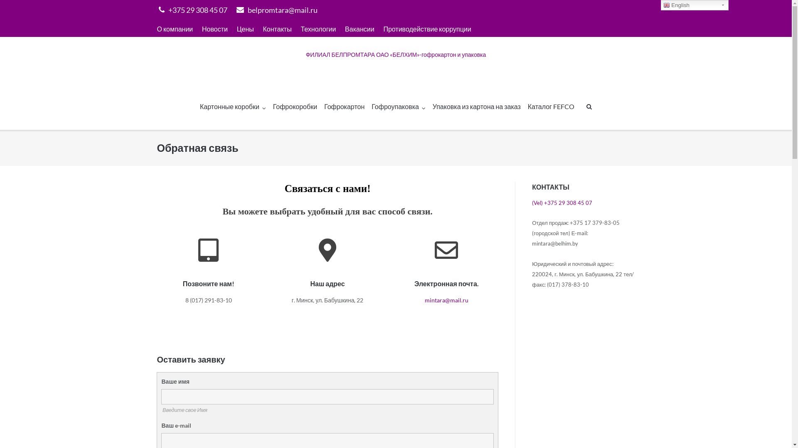  I want to click on (Vel) +375 29 308 45 07, so click(562, 203).